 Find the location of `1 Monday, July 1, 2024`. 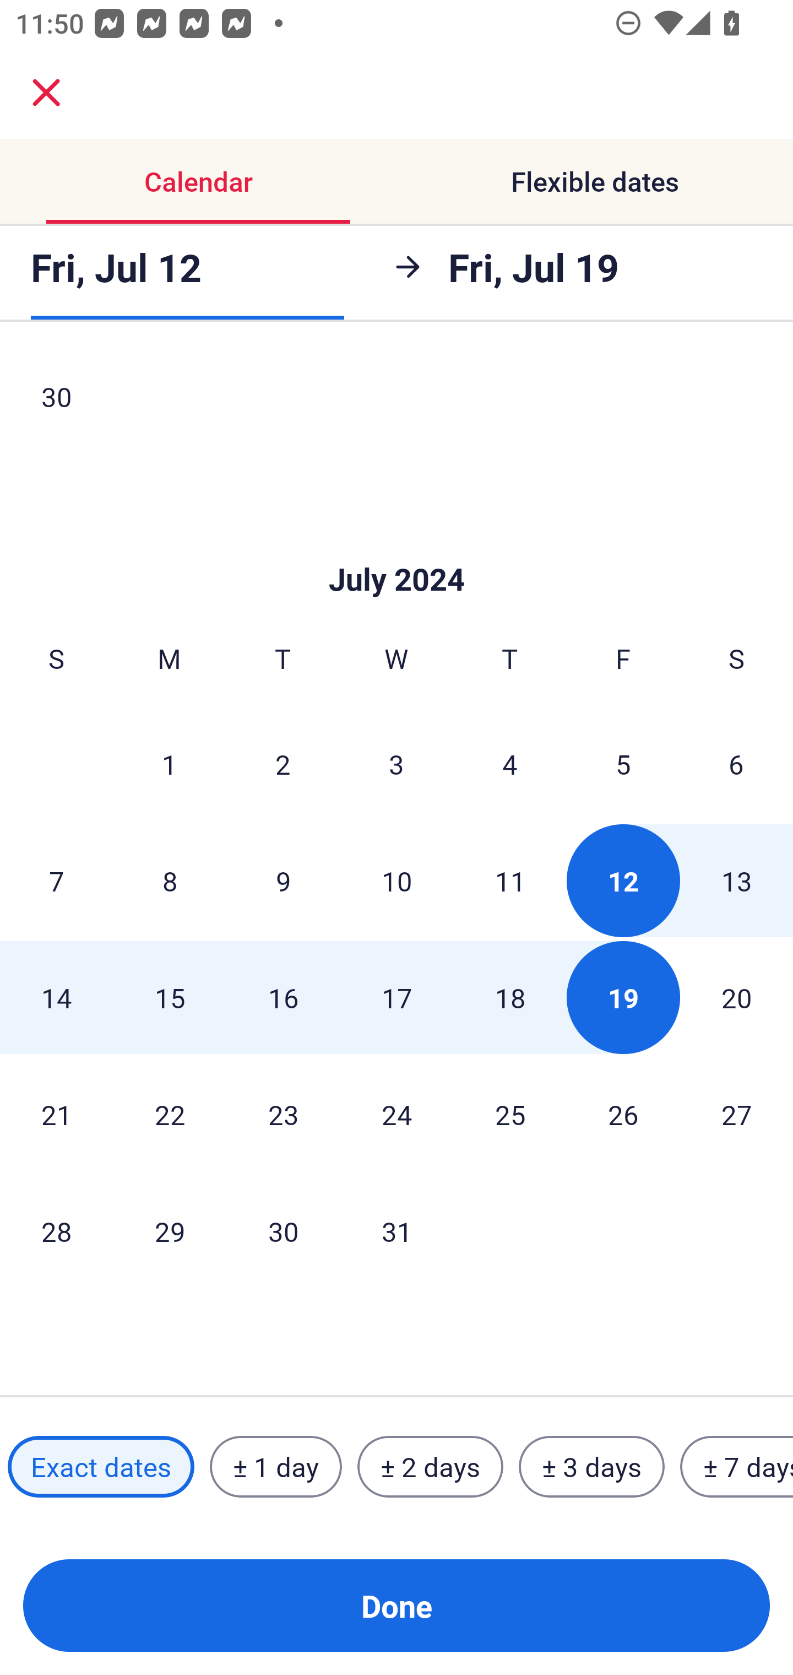

1 Monday, July 1, 2024 is located at coordinates (169, 764).